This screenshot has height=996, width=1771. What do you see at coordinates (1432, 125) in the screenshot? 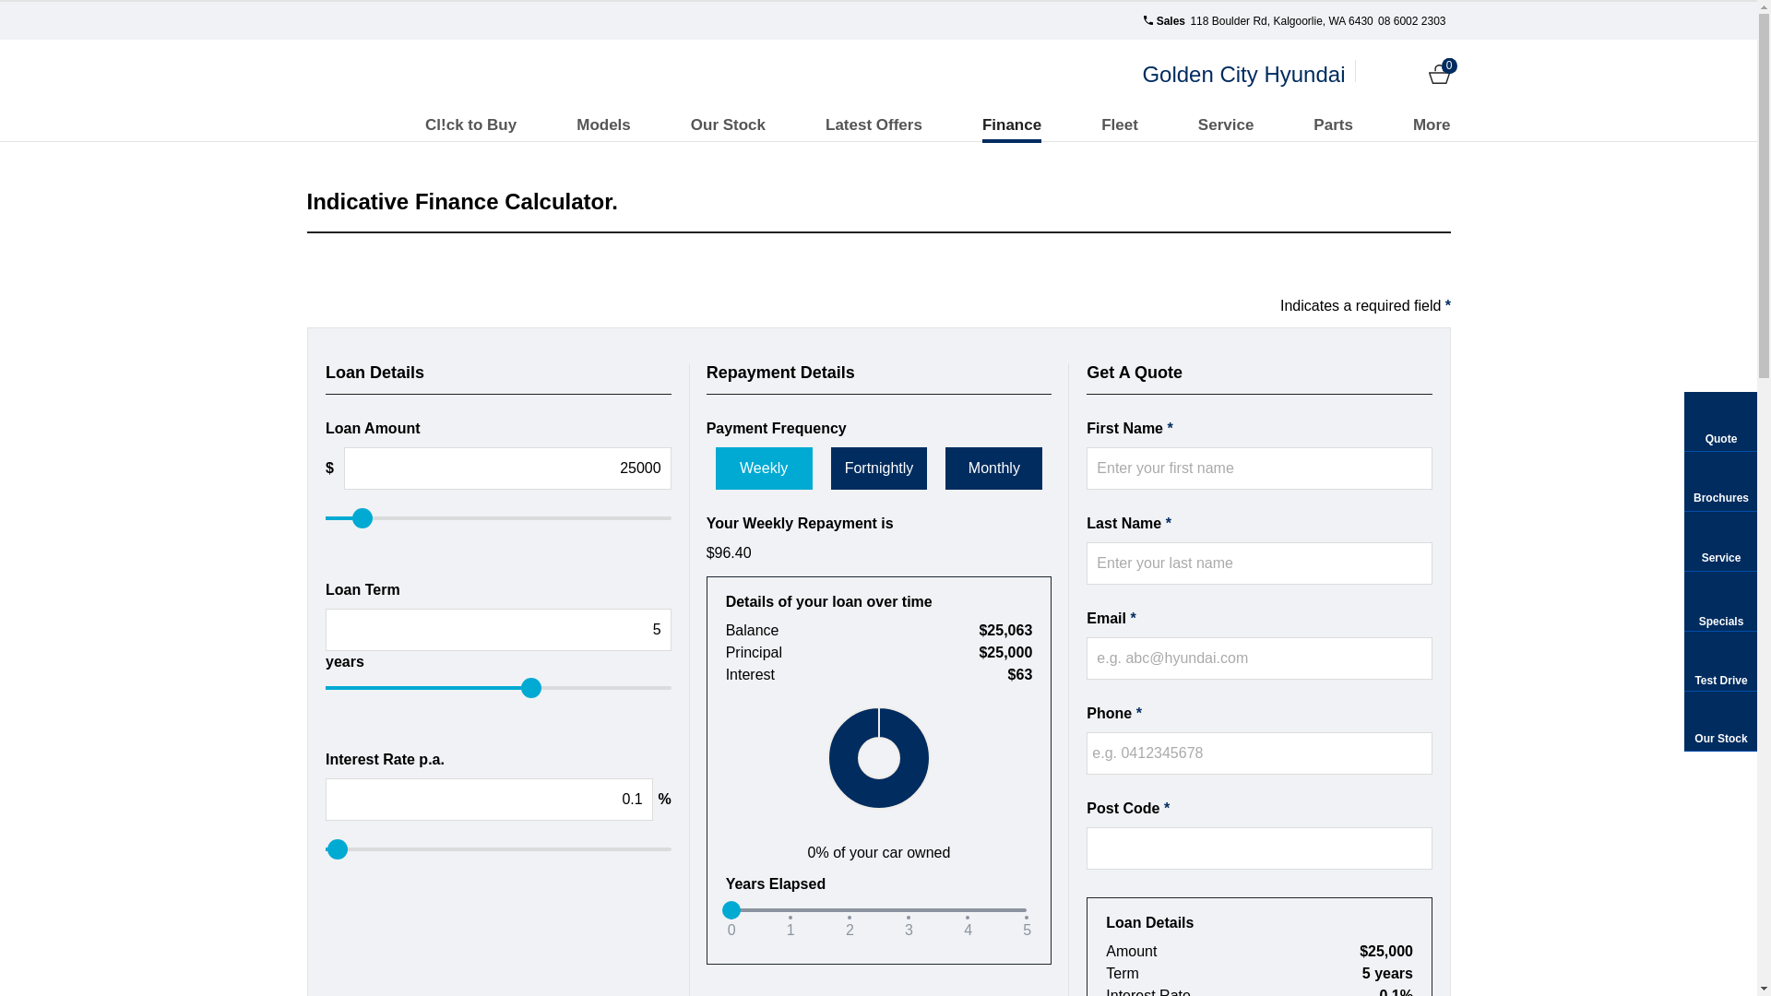
I see `More` at bounding box center [1432, 125].